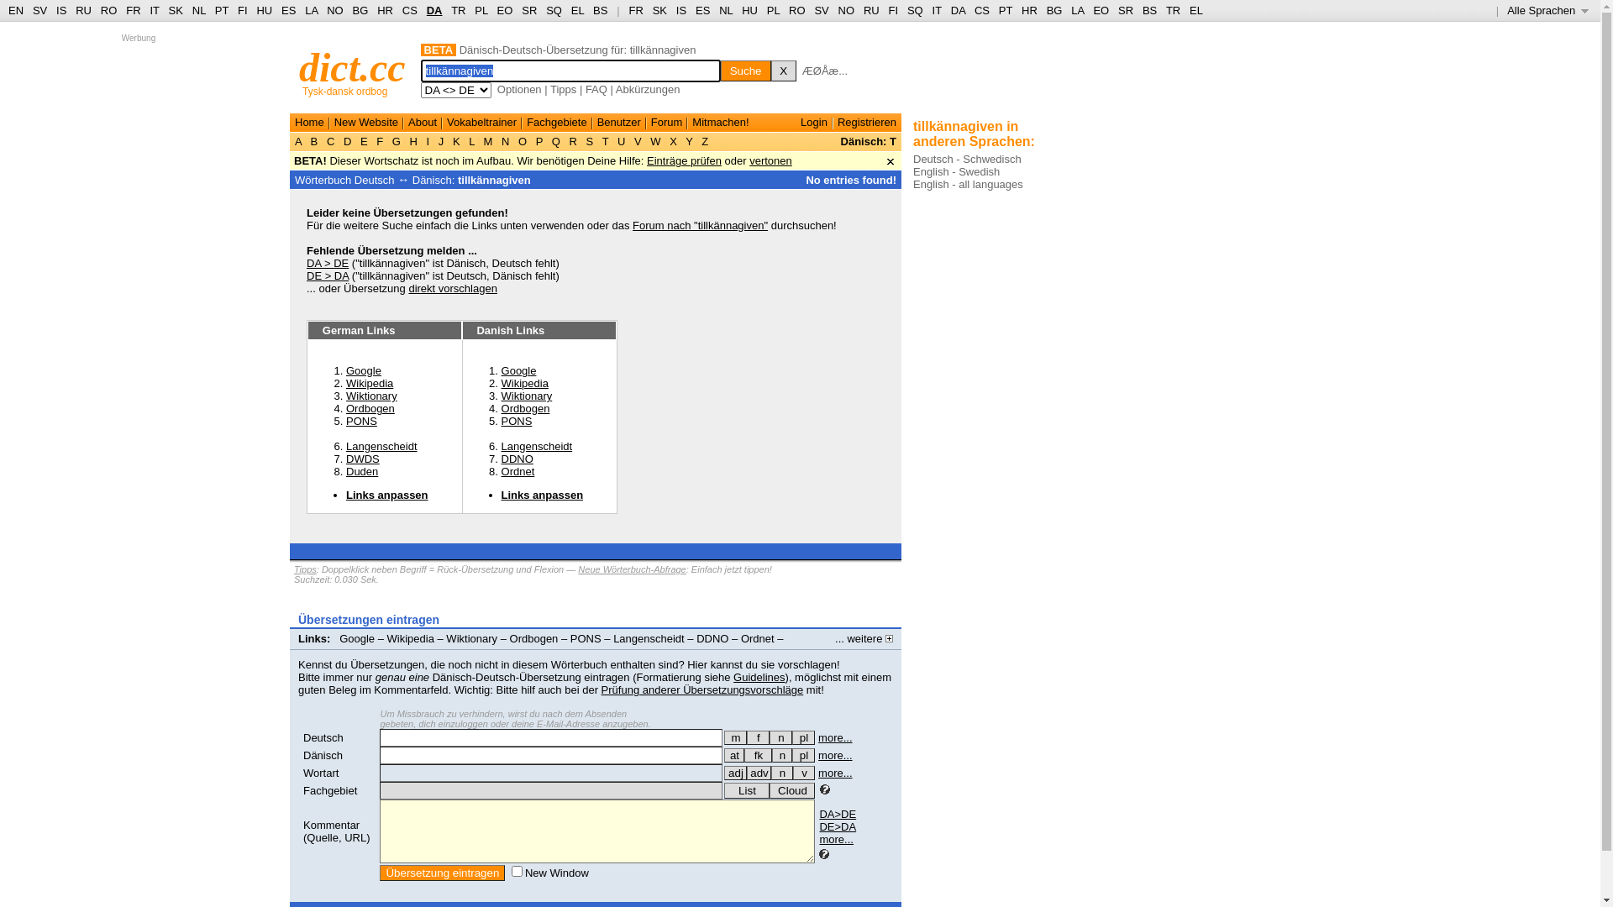 The height and width of the screenshot is (907, 1613). I want to click on A, so click(300, 141).